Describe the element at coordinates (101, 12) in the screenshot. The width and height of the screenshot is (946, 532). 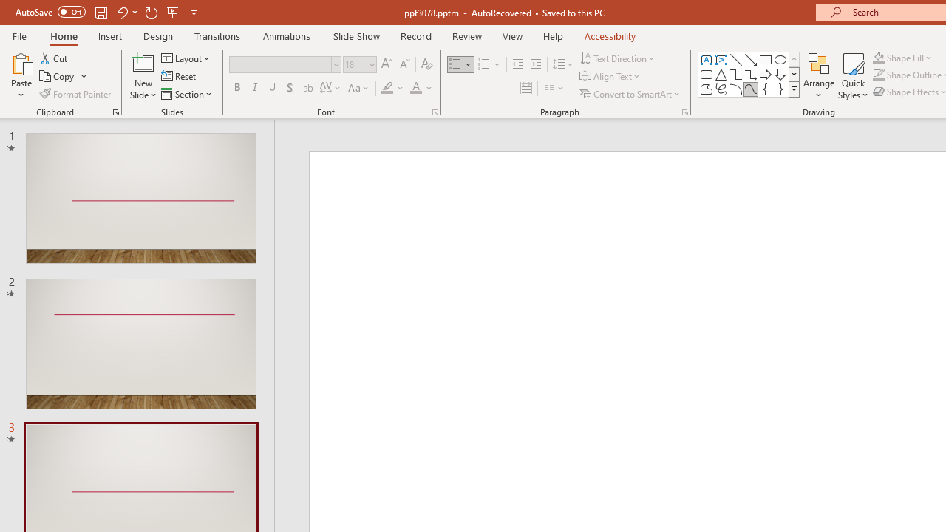
I see `Save` at that location.